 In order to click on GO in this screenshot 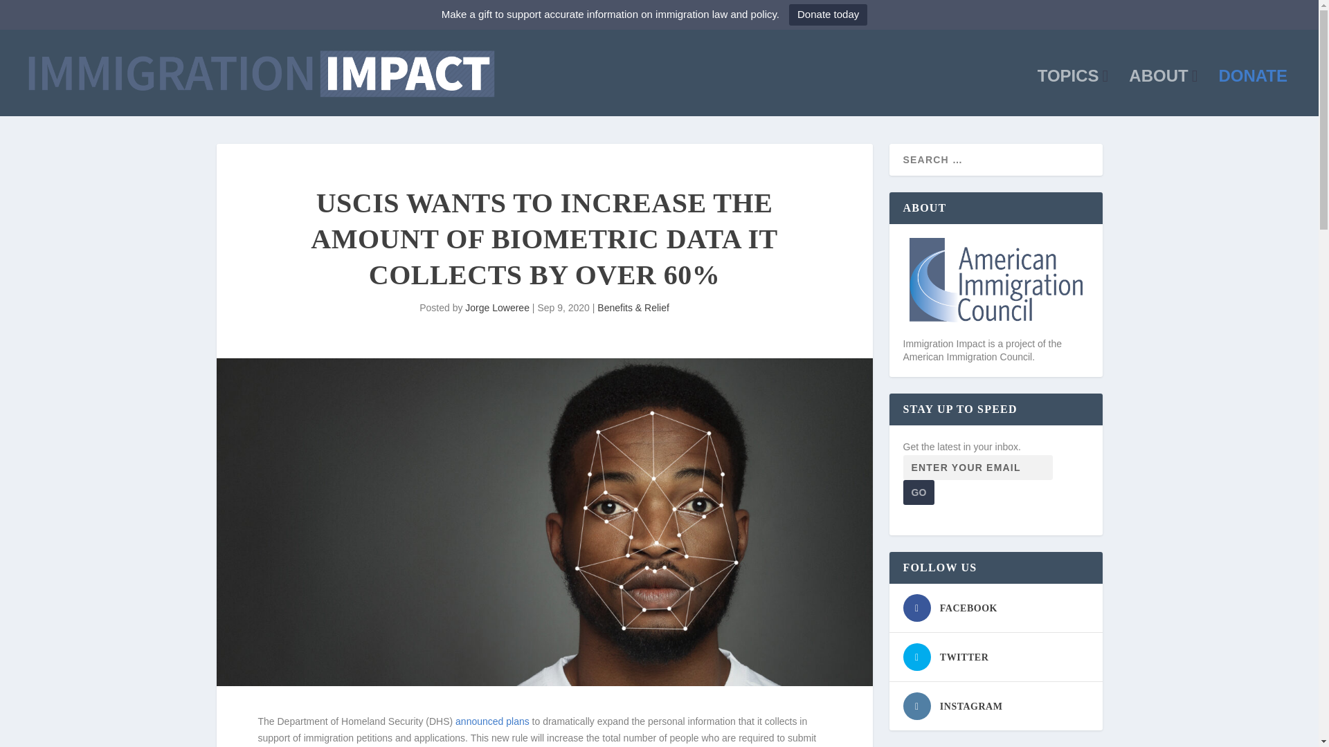, I will do `click(918, 492)`.